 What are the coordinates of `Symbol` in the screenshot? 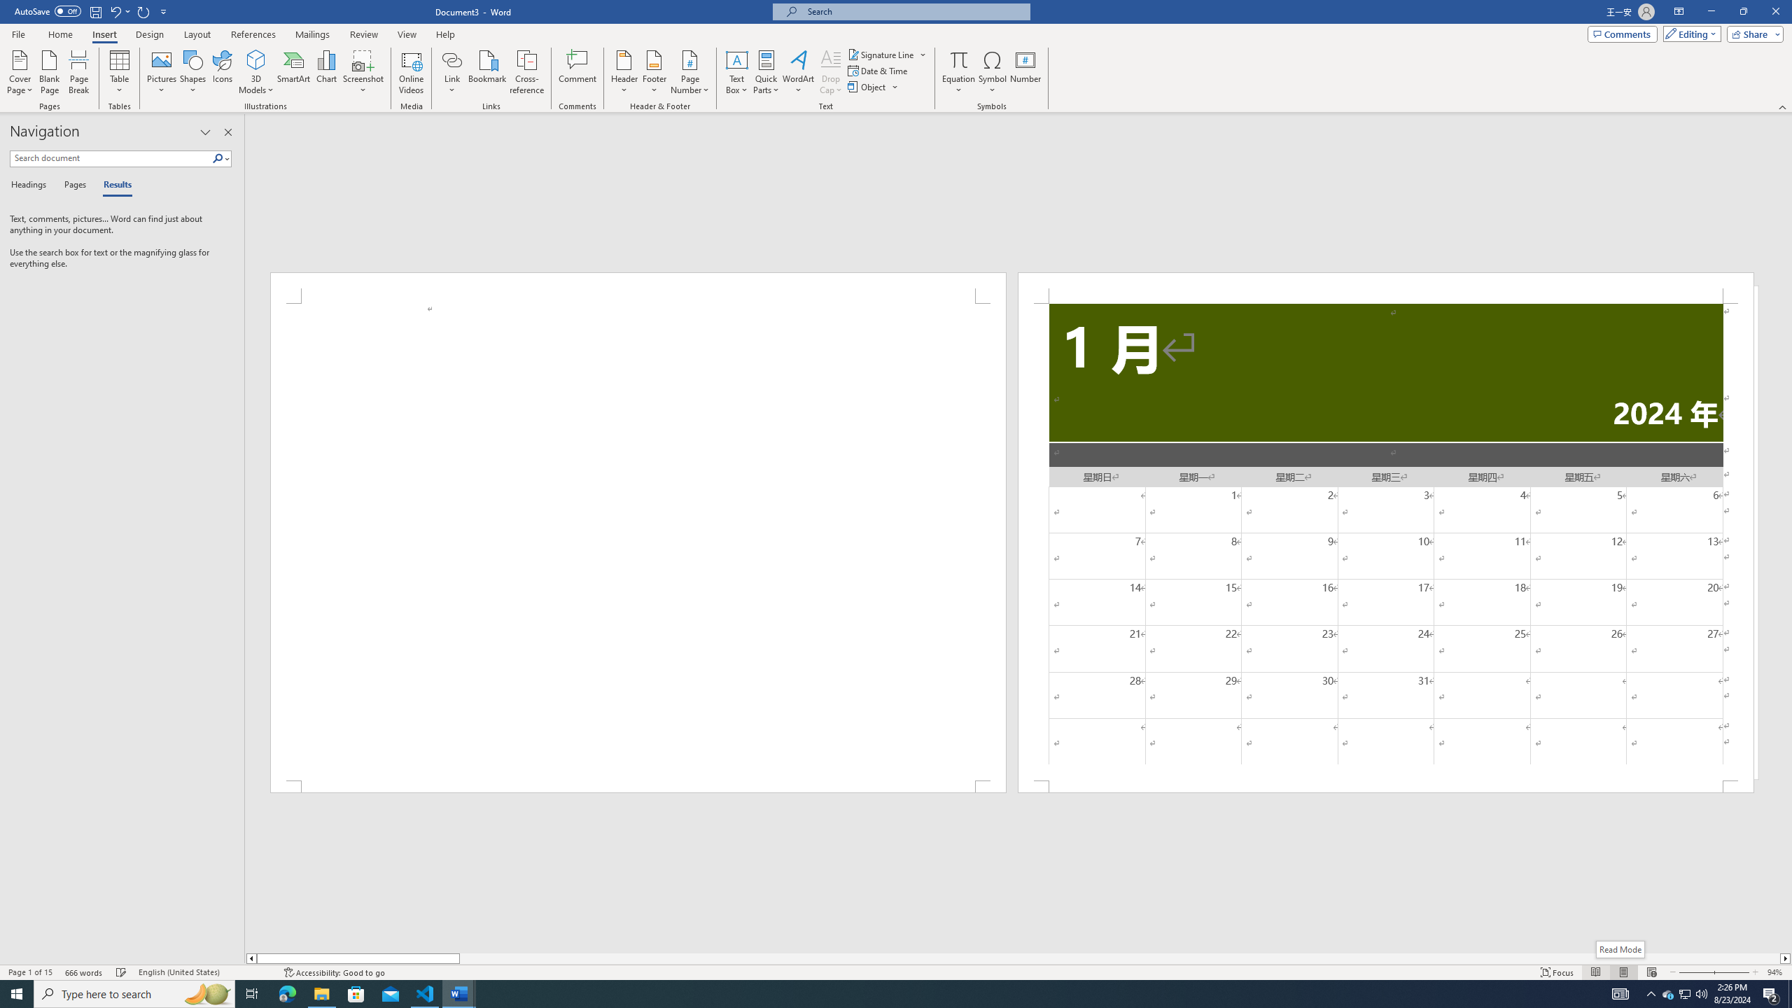 It's located at (993, 72).